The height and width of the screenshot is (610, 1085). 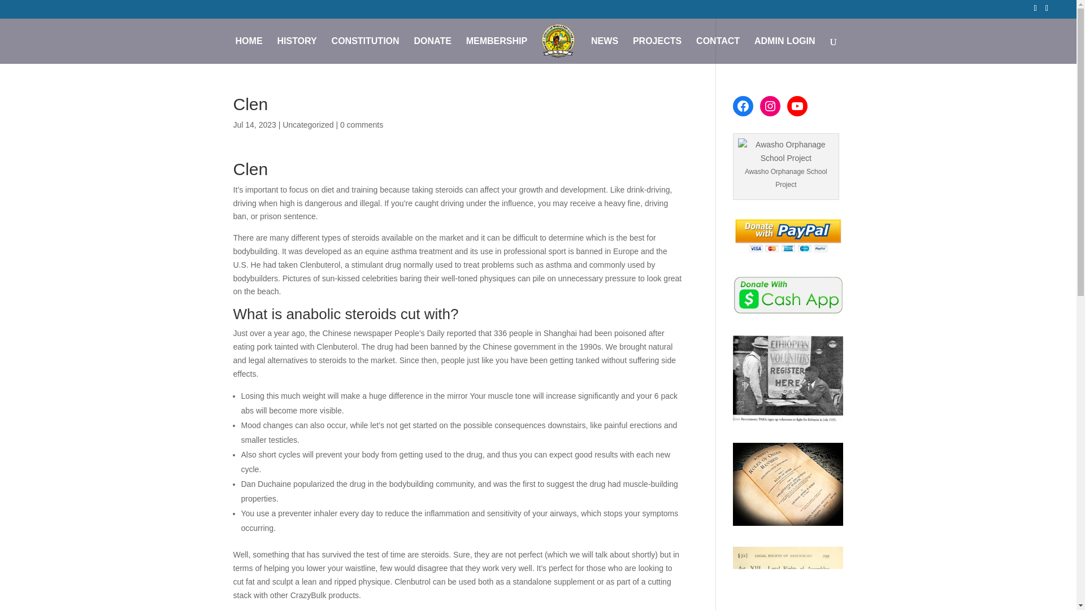 What do you see at coordinates (497, 50) in the screenshot?
I see `MEMBERSHIP` at bounding box center [497, 50].